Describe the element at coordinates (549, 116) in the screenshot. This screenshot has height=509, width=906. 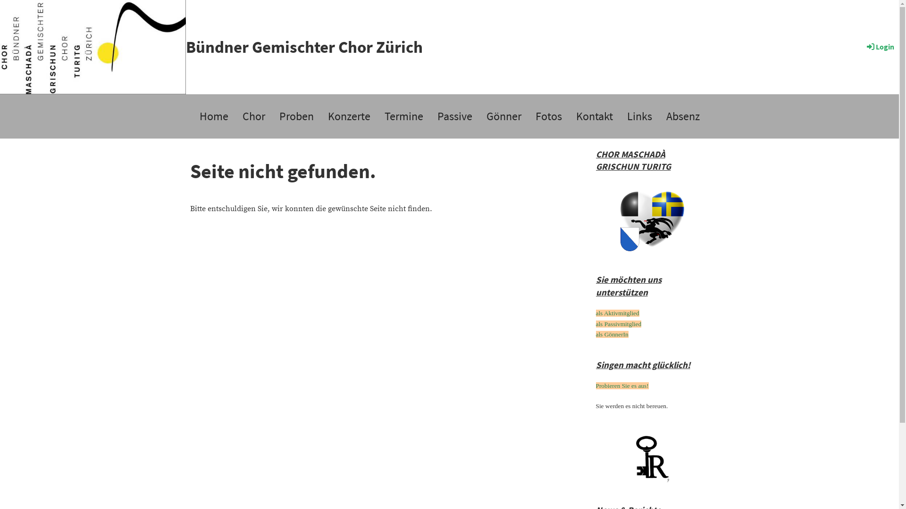
I see `Fotos` at that location.